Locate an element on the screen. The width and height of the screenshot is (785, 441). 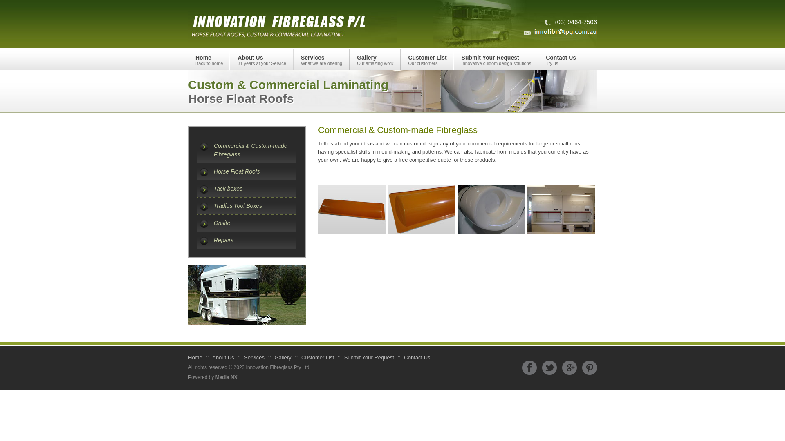
Gallery
Our amazing work is located at coordinates (375, 60).